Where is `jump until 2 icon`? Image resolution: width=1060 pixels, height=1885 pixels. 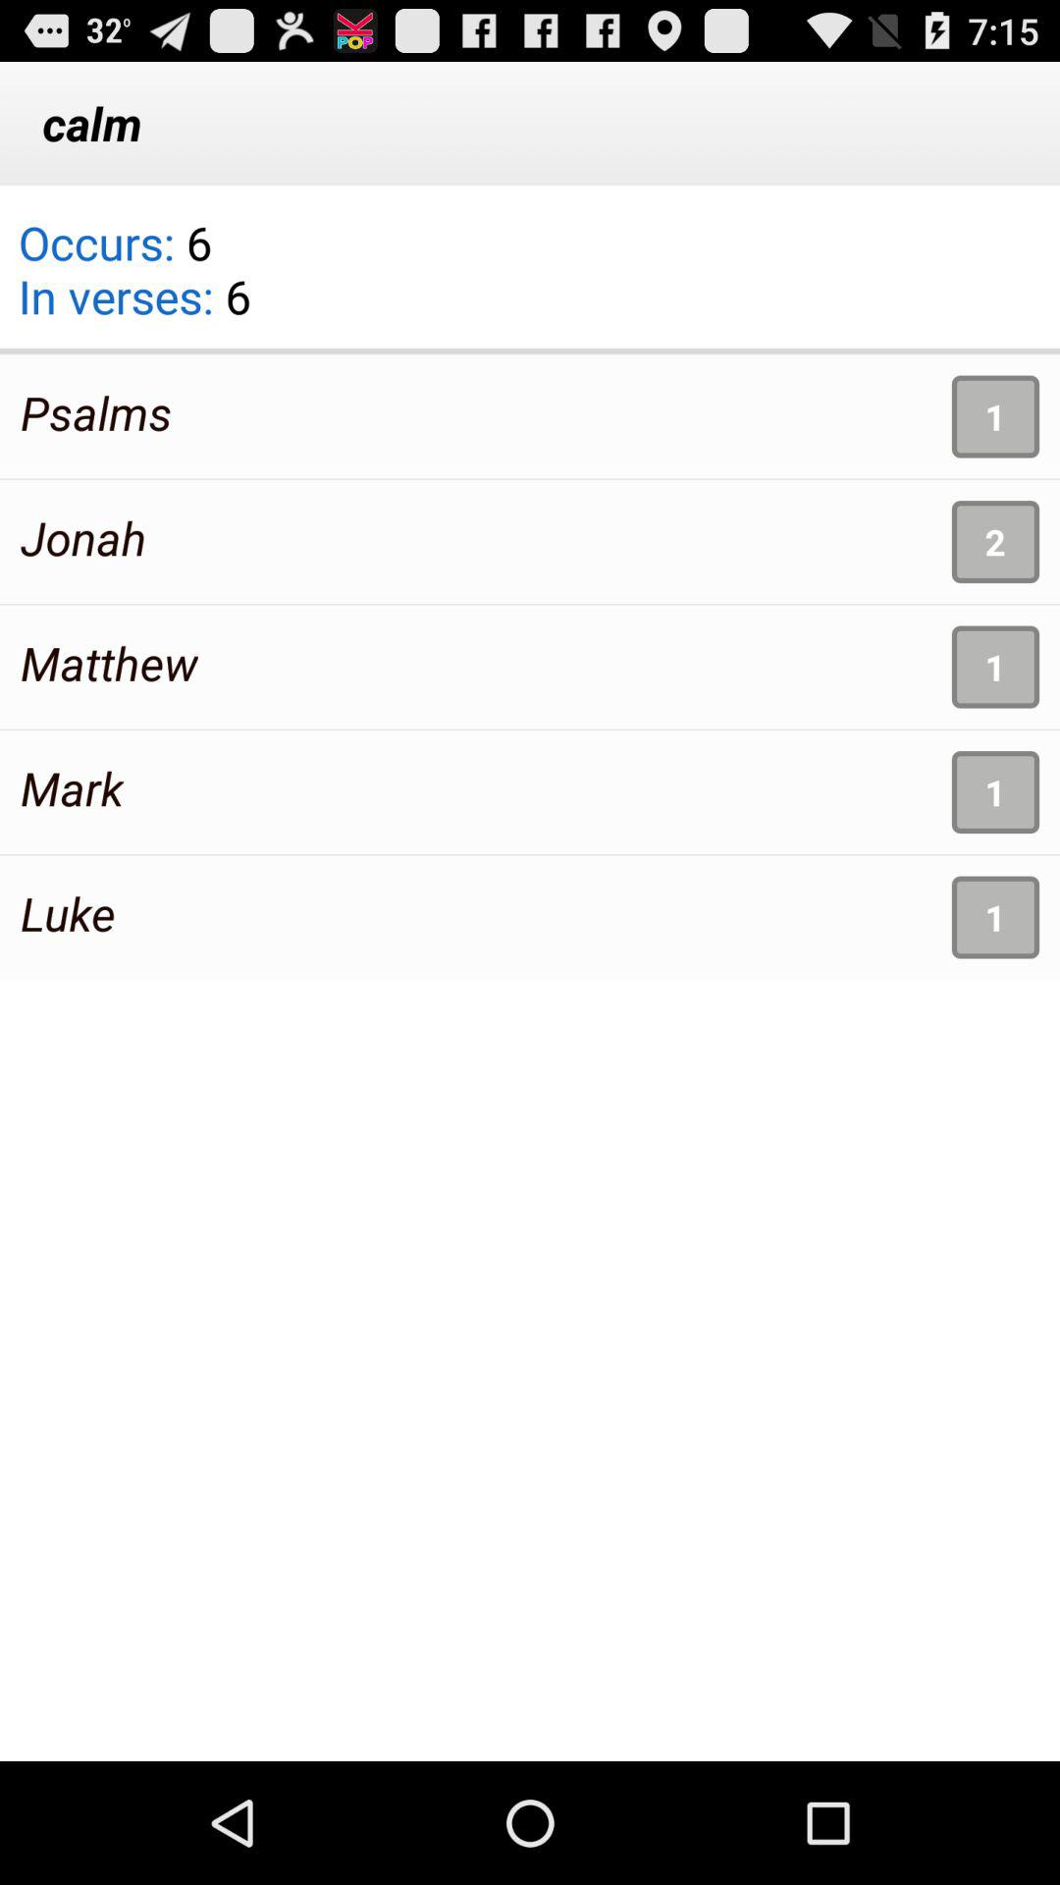 jump until 2 icon is located at coordinates (995, 542).